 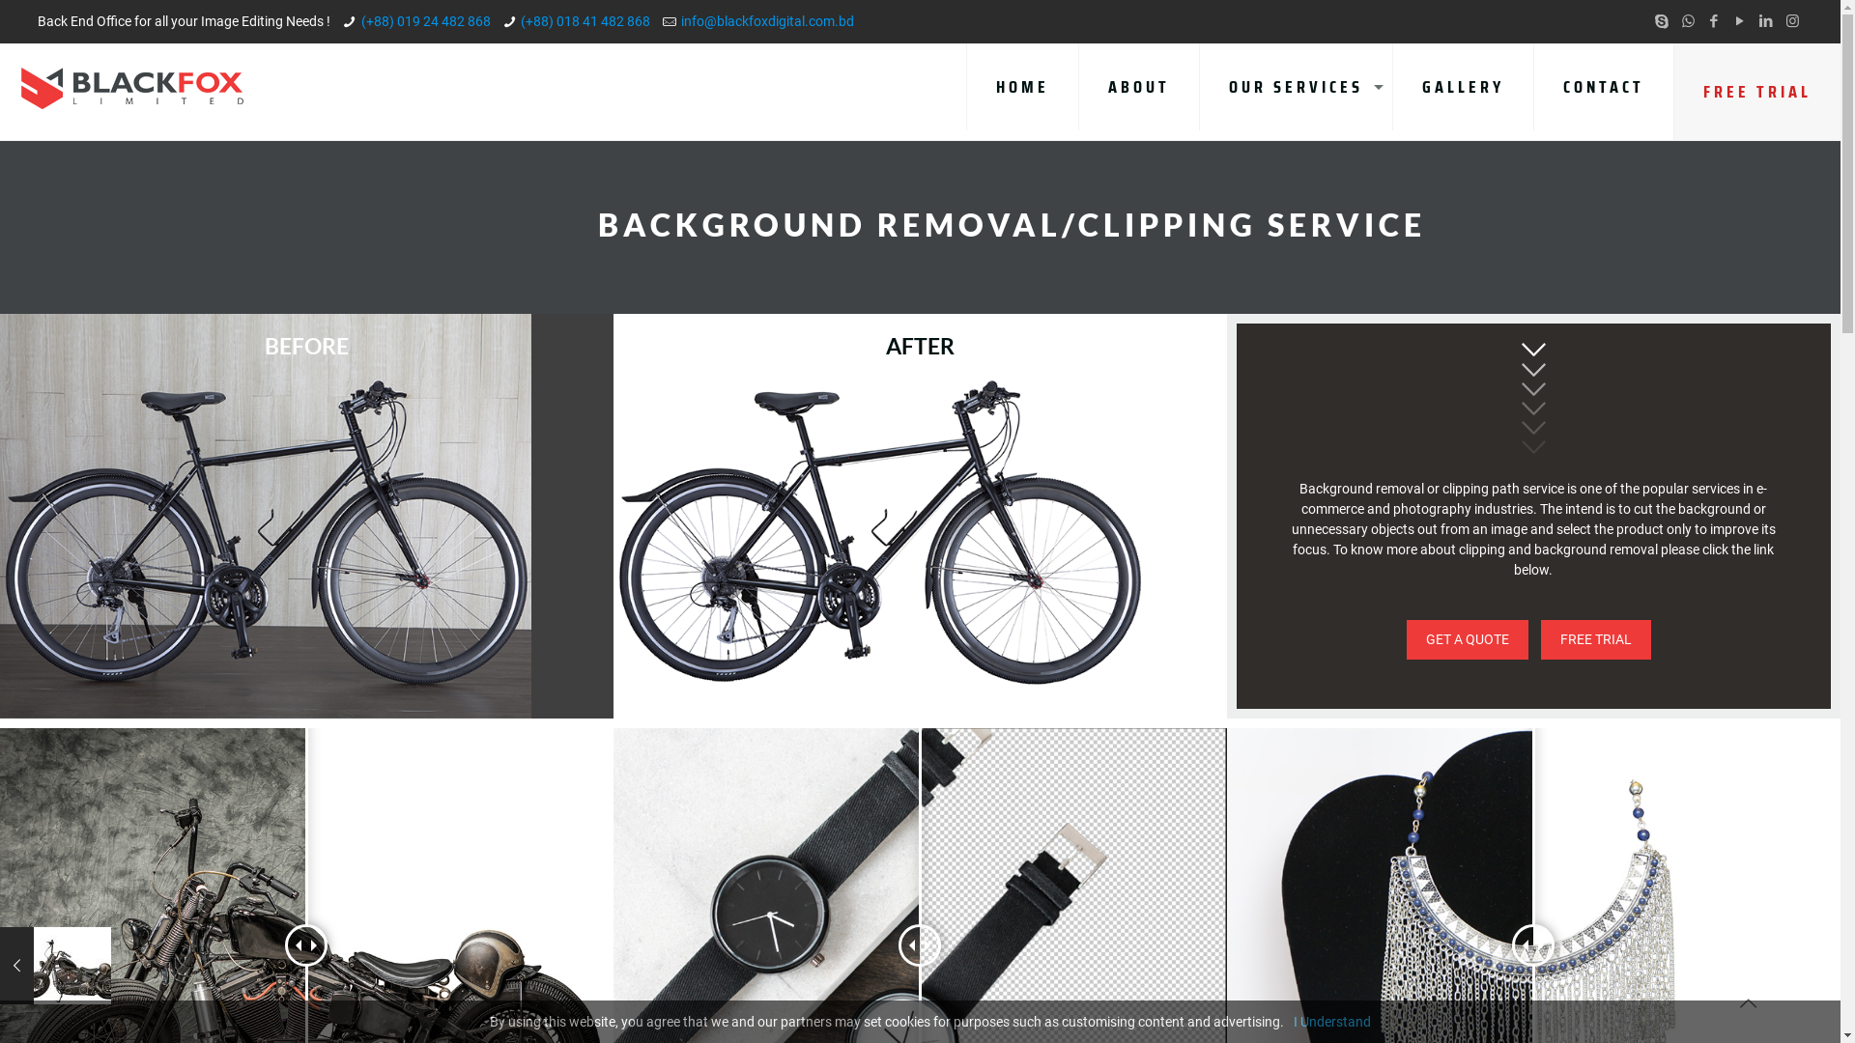 What do you see at coordinates (1022, 87) in the screenshot?
I see `HOME` at bounding box center [1022, 87].